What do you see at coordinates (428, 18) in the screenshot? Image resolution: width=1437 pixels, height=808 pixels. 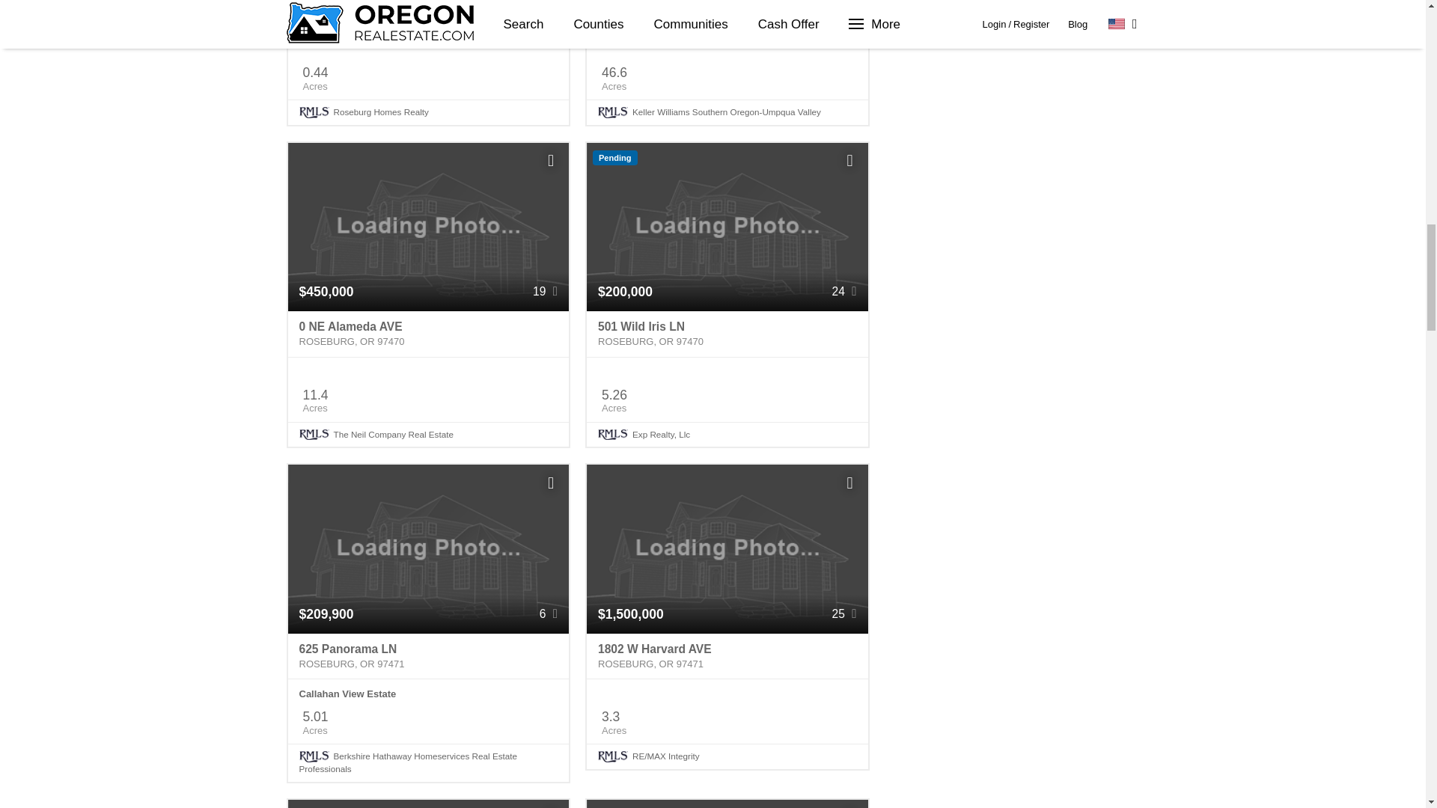 I see `2055 W Military AVE Roseburg,  OR 97471` at bounding box center [428, 18].